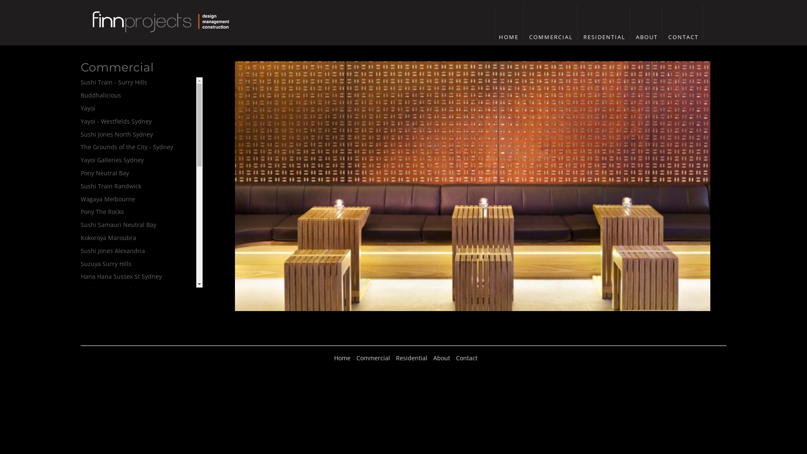 This screenshot has height=454, width=807. I want to click on Sushi Samauri Neutral Bay, so click(119, 224).